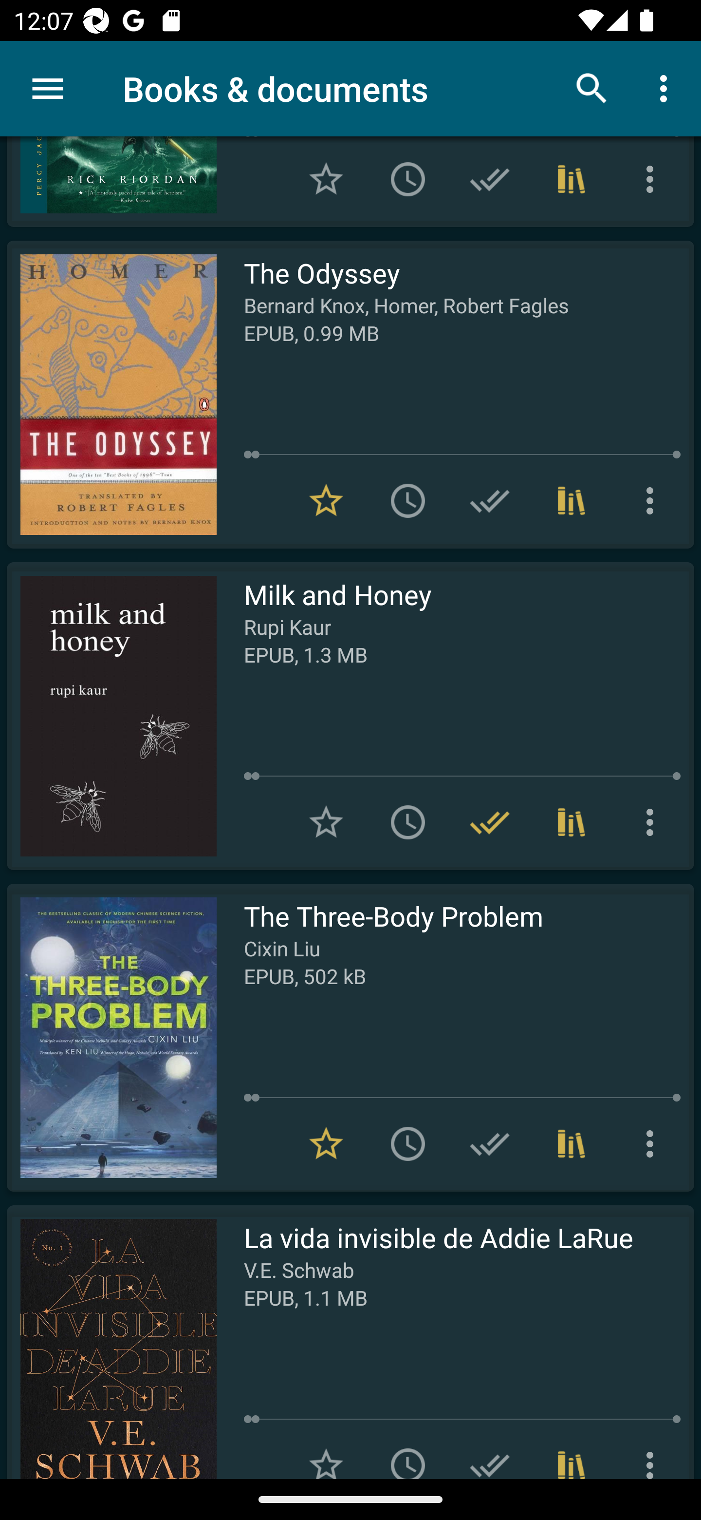 Image resolution: width=701 pixels, height=1520 pixels. I want to click on Add to To read, so click(408, 822).